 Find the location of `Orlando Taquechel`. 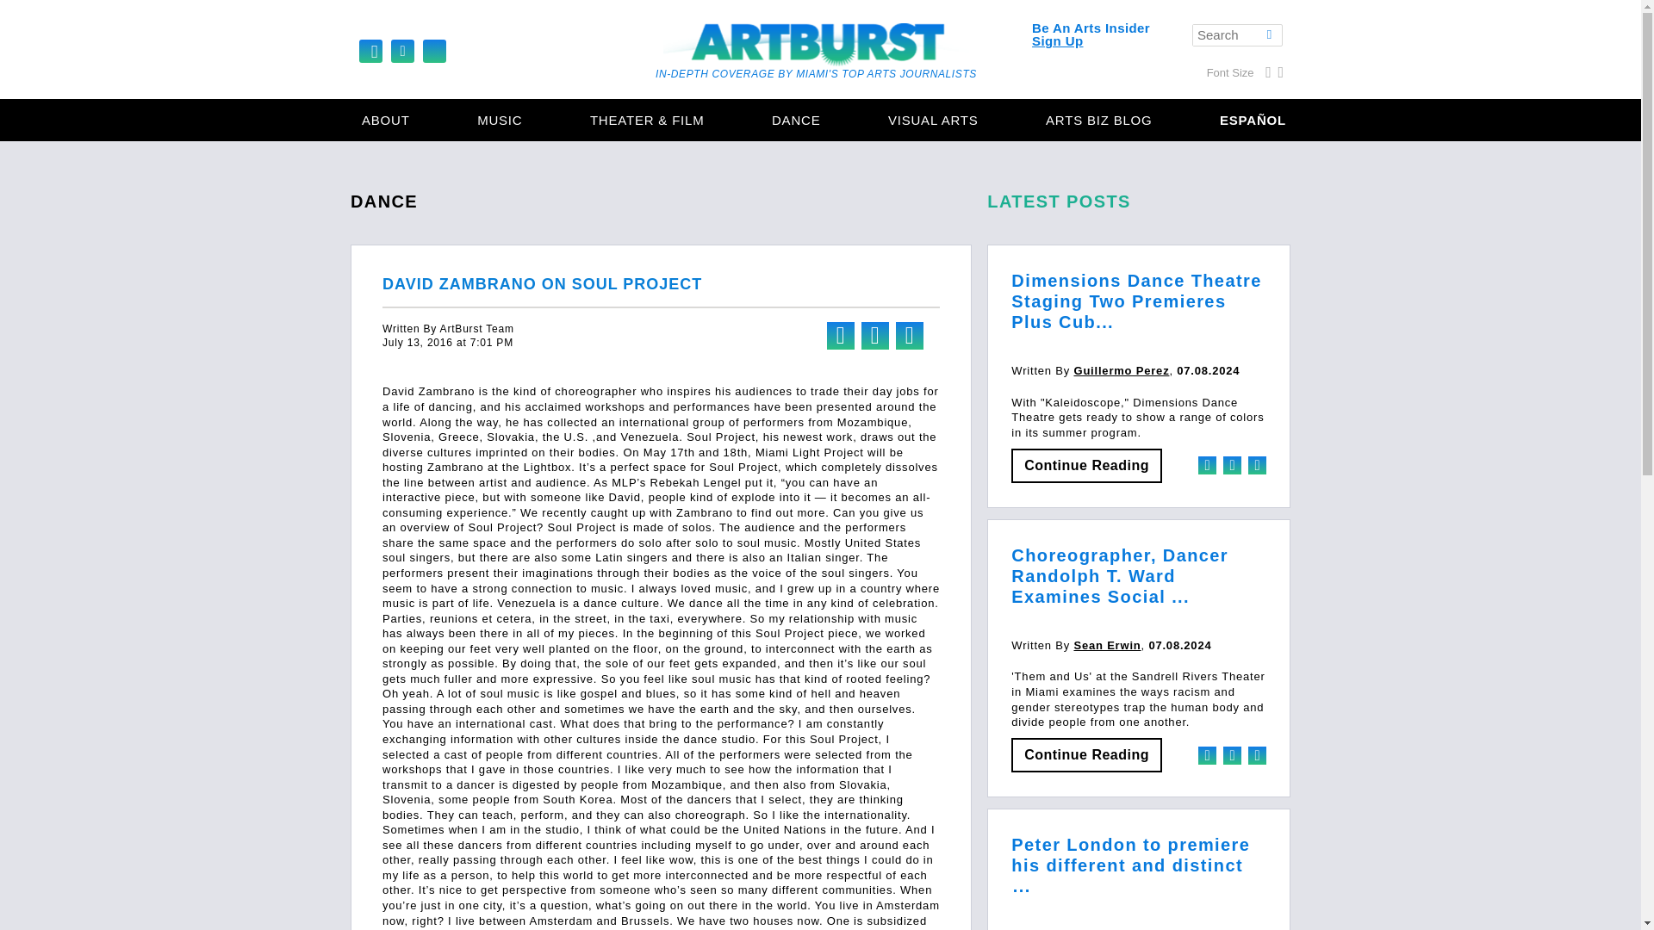

Orlando Taquechel is located at coordinates (1129, 928).